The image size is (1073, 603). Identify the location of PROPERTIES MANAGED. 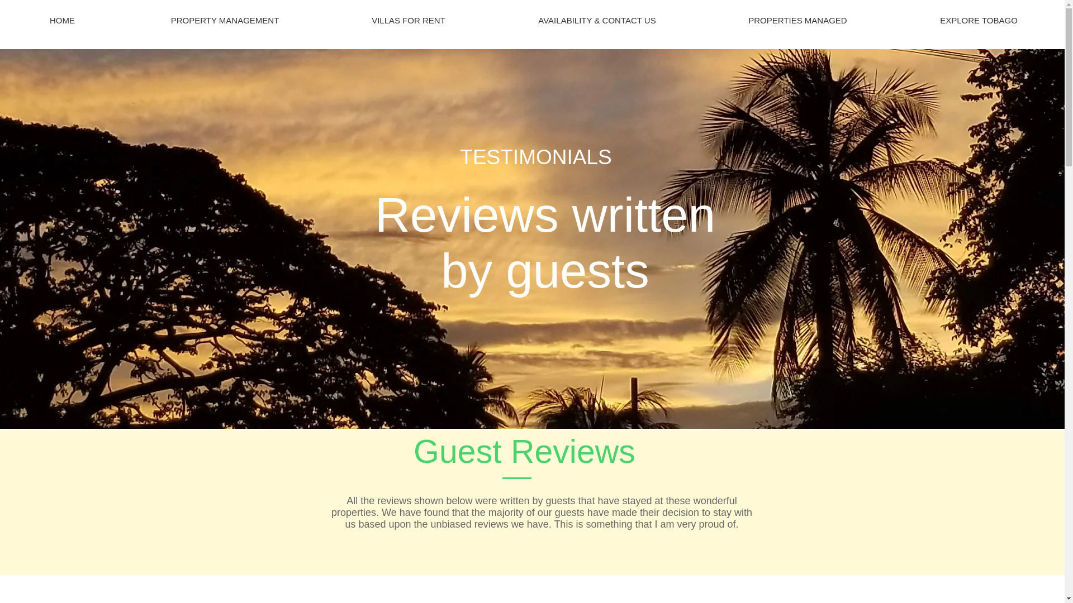
(797, 20).